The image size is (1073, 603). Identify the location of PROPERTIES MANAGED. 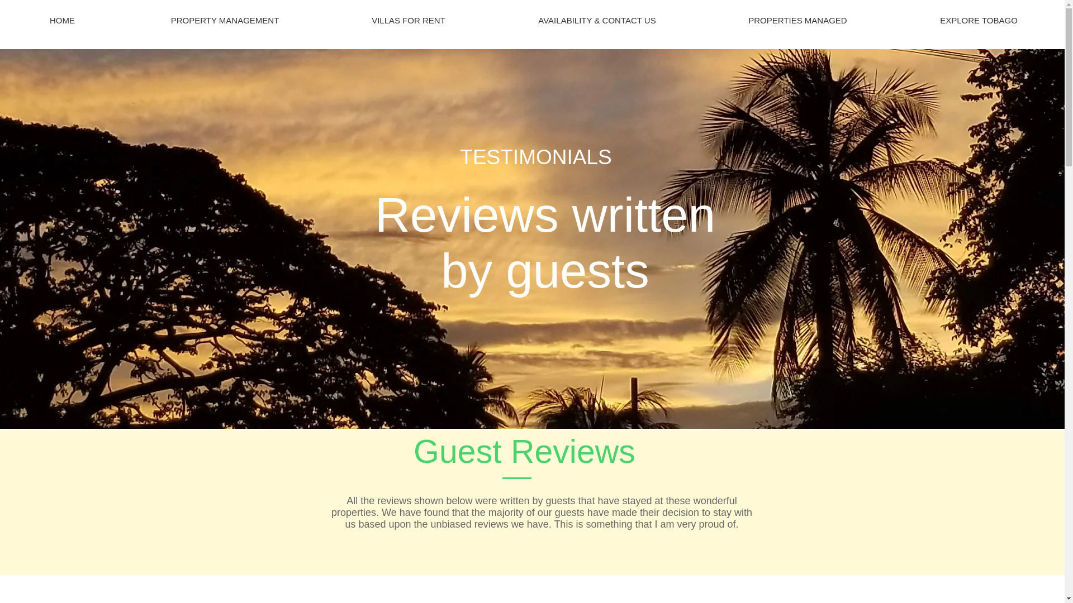
(797, 20).